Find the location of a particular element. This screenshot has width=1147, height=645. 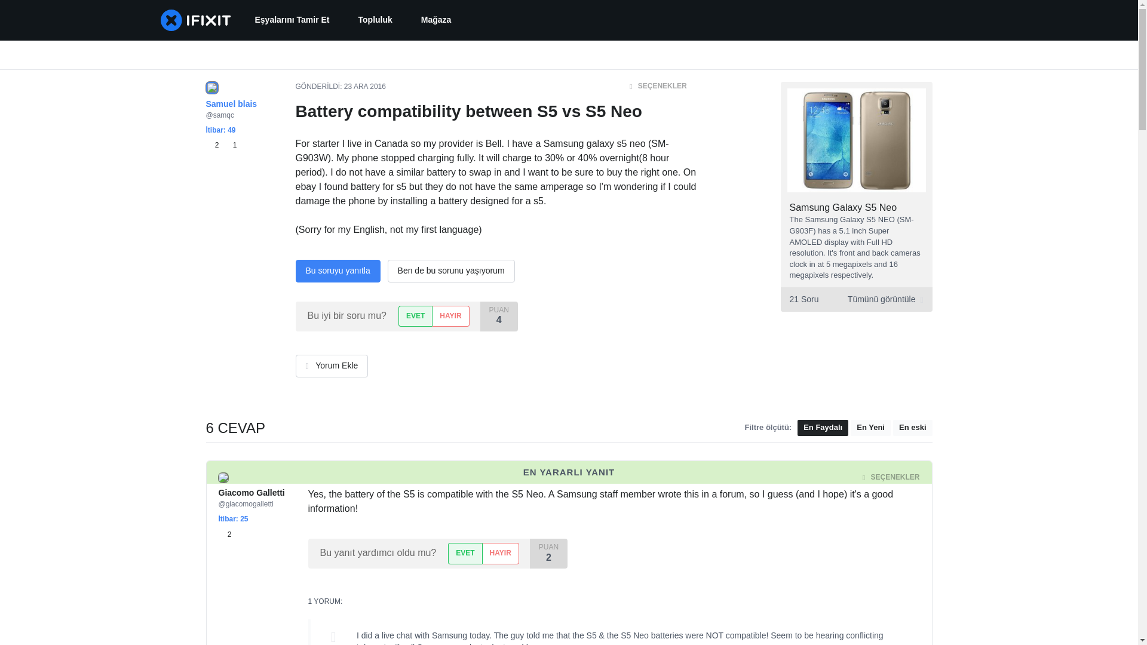

Fri, 23 Dec 2016 12:11:33 -0700 is located at coordinates (364, 87).